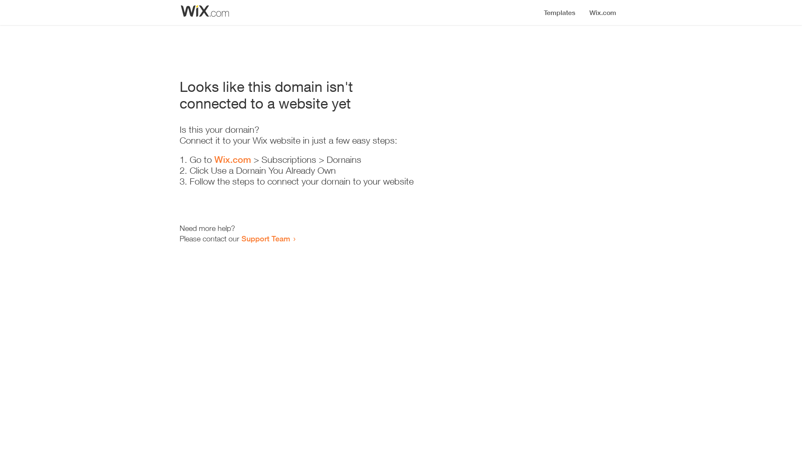 This screenshot has height=451, width=802. Describe the element at coordinates (266, 238) in the screenshot. I see `Support Team` at that location.